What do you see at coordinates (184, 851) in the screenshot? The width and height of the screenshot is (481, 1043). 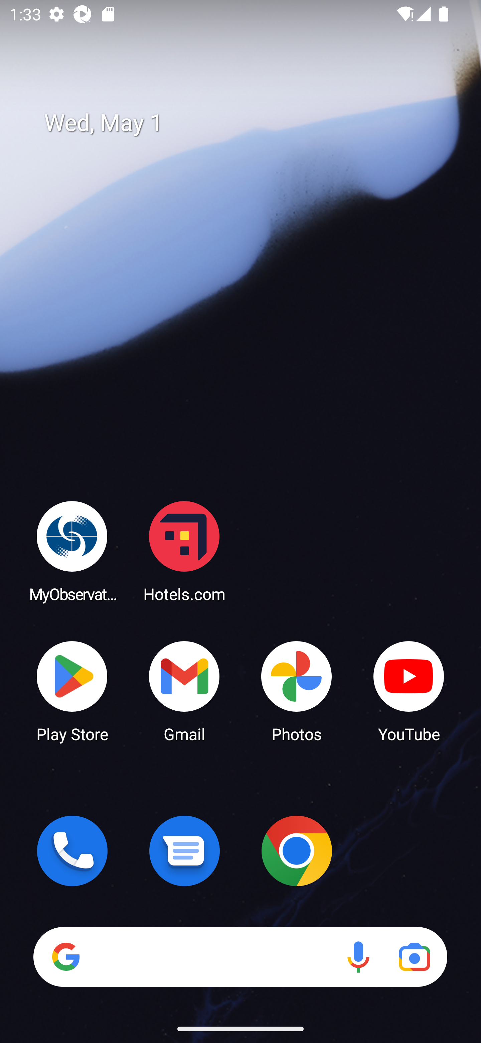 I see `Messages` at bounding box center [184, 851].